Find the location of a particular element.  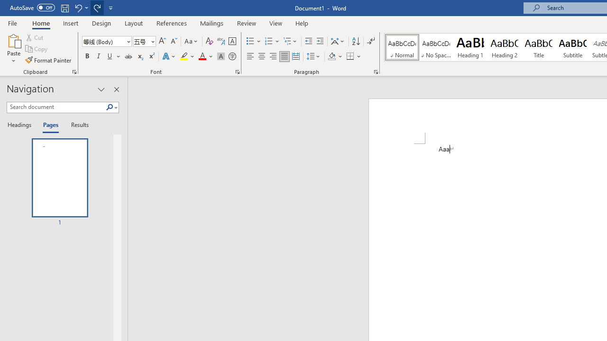

Increase Indent is located at coordinates (320, 42).